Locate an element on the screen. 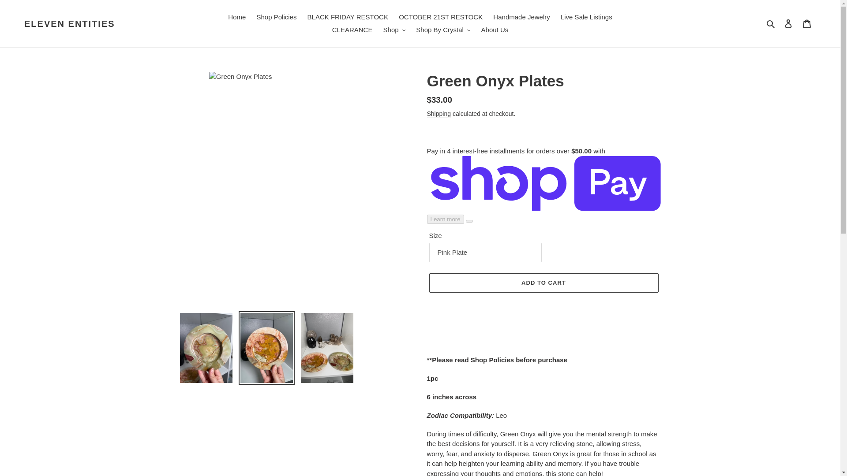 This screenshot has height=476, width=847. BLACK FRIDAY RESTOCK is located at coordinates (348, 17).